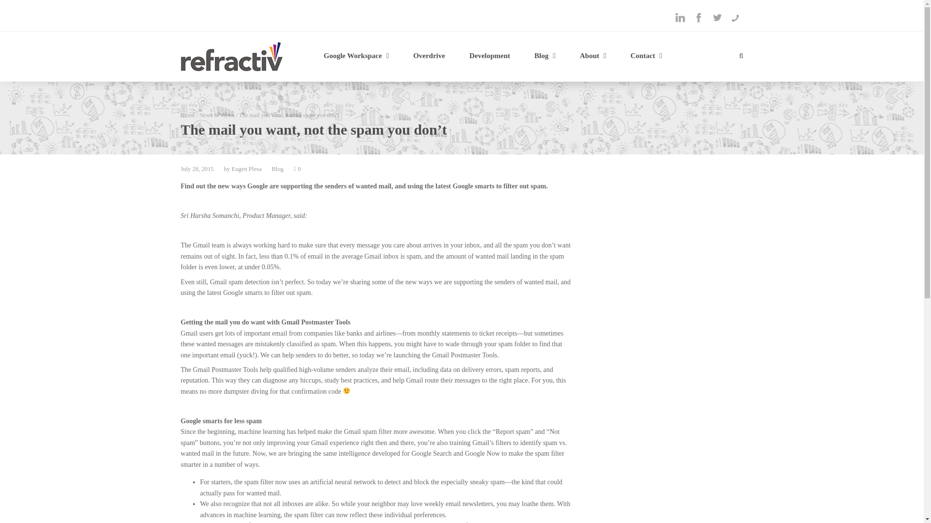 The width and height of the screenshot is (931, 523). What do you see at coordinates (356, 56) in the screenshot?
I see `Google Workspace` at bounding box center [356, 56].